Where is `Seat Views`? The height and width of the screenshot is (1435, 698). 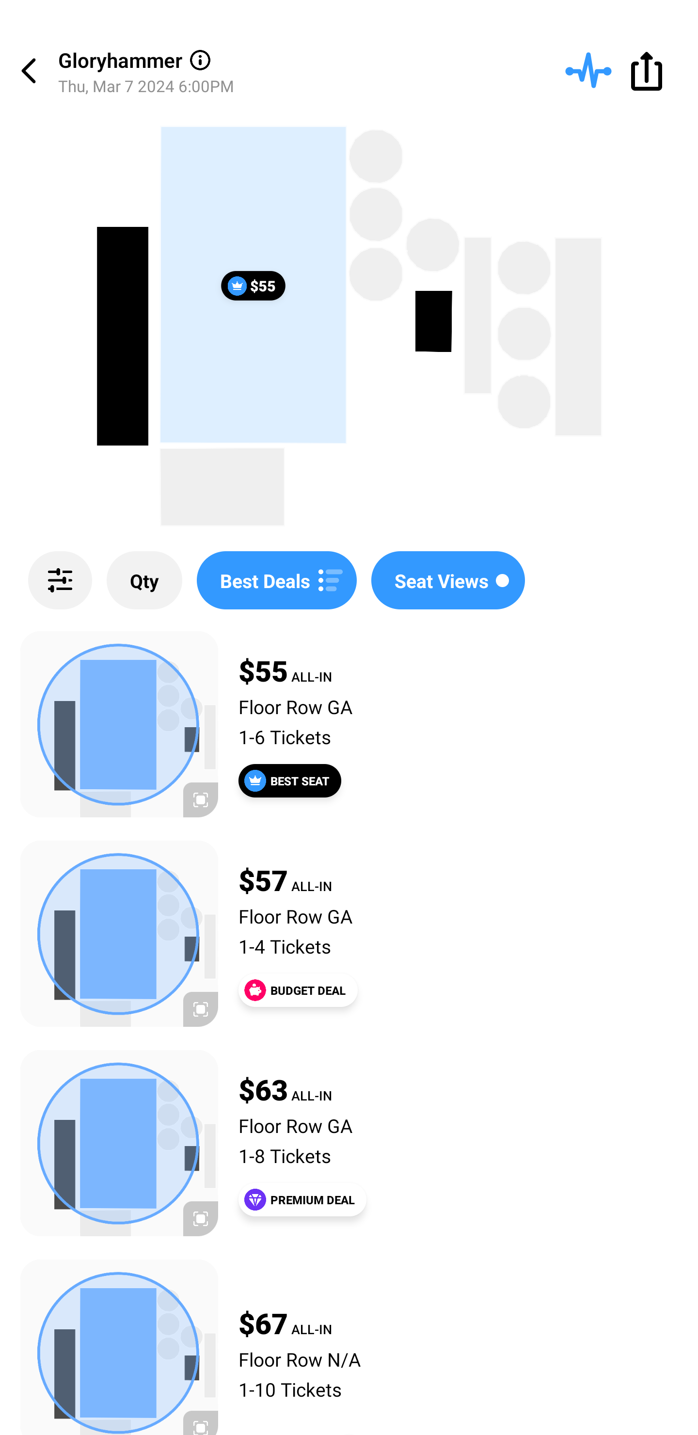 Seat Views is located at coordinates (448, 580).